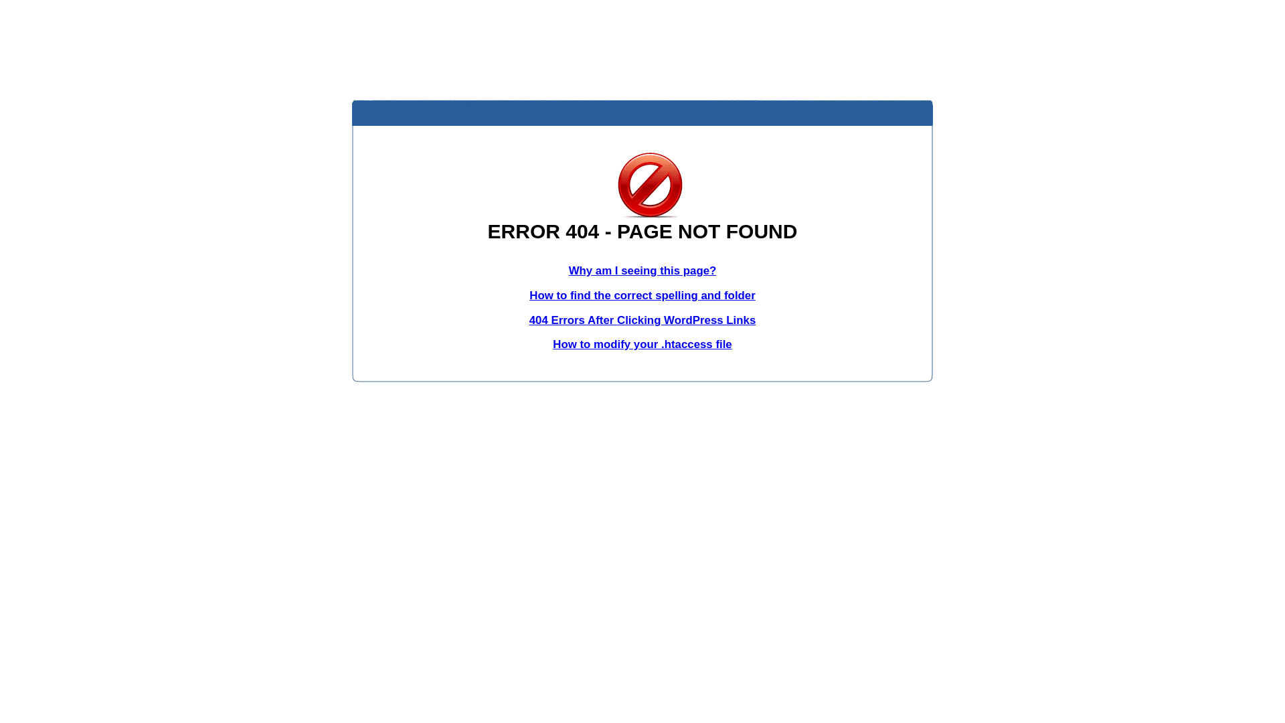 Image resolution: width=1285 pixels, height=723 pixels. What do you see at coordinates (642, 270) in the screenshot?
I see `Why am I seeing this page?` at bounding box center [642, 270].